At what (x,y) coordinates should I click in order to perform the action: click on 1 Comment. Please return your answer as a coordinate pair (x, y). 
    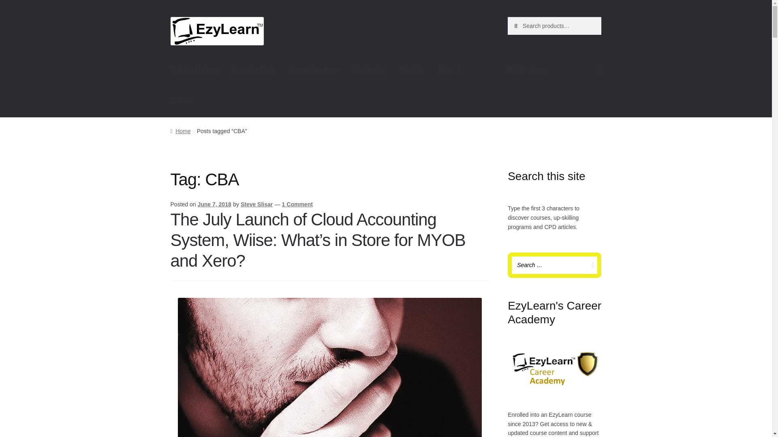
    Looking at the image, I should click on (297, 204).